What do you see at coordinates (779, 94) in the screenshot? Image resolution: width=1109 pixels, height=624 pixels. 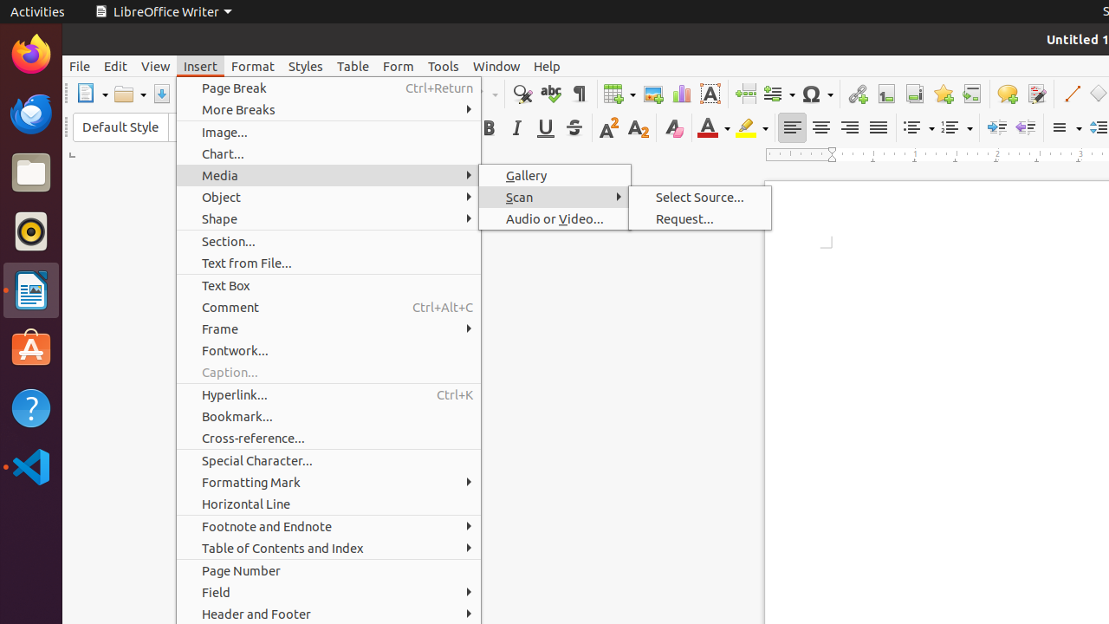 I see `Field` at bounding box center [779, 94].